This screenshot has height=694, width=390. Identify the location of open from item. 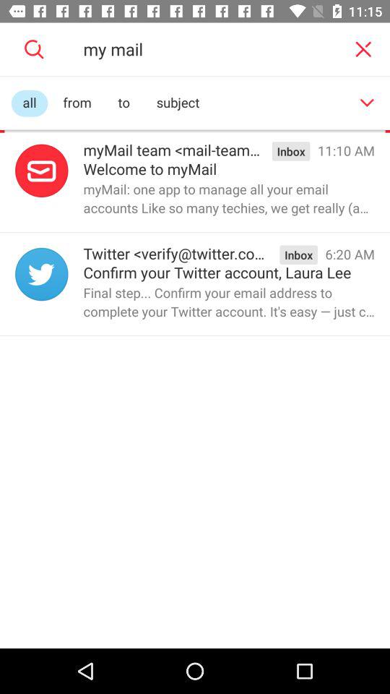
(77, 103).